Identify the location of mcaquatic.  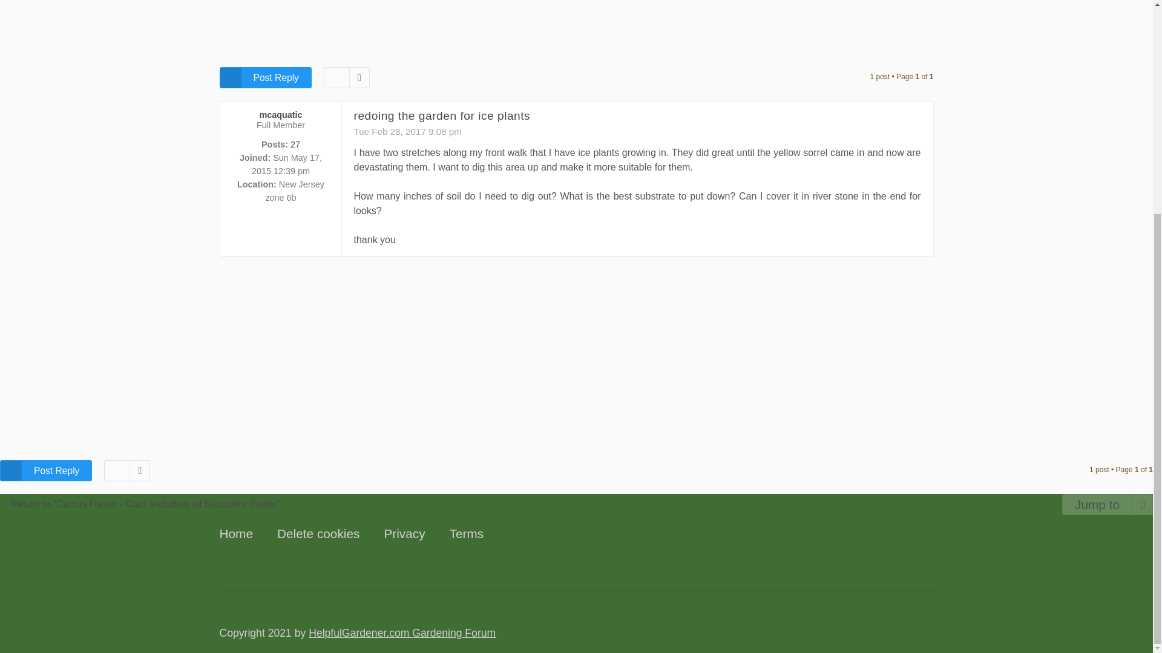
(281, 115).